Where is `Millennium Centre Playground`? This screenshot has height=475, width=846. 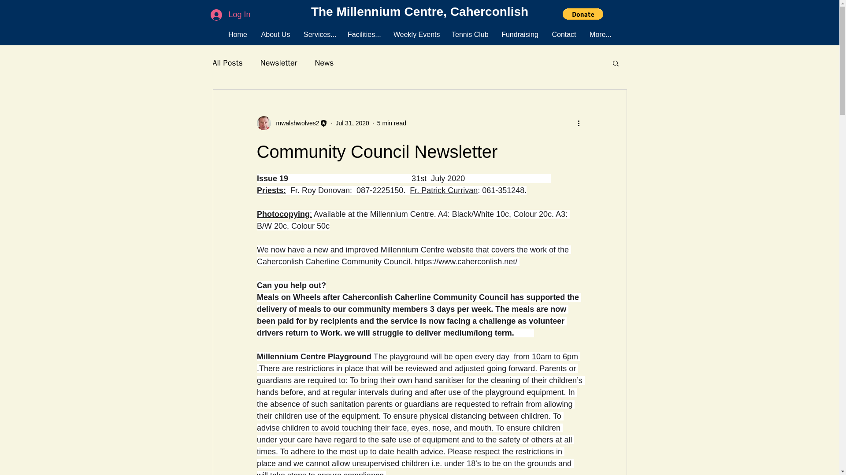 Millennium Centre Playground is located at coordinates (314, 356).